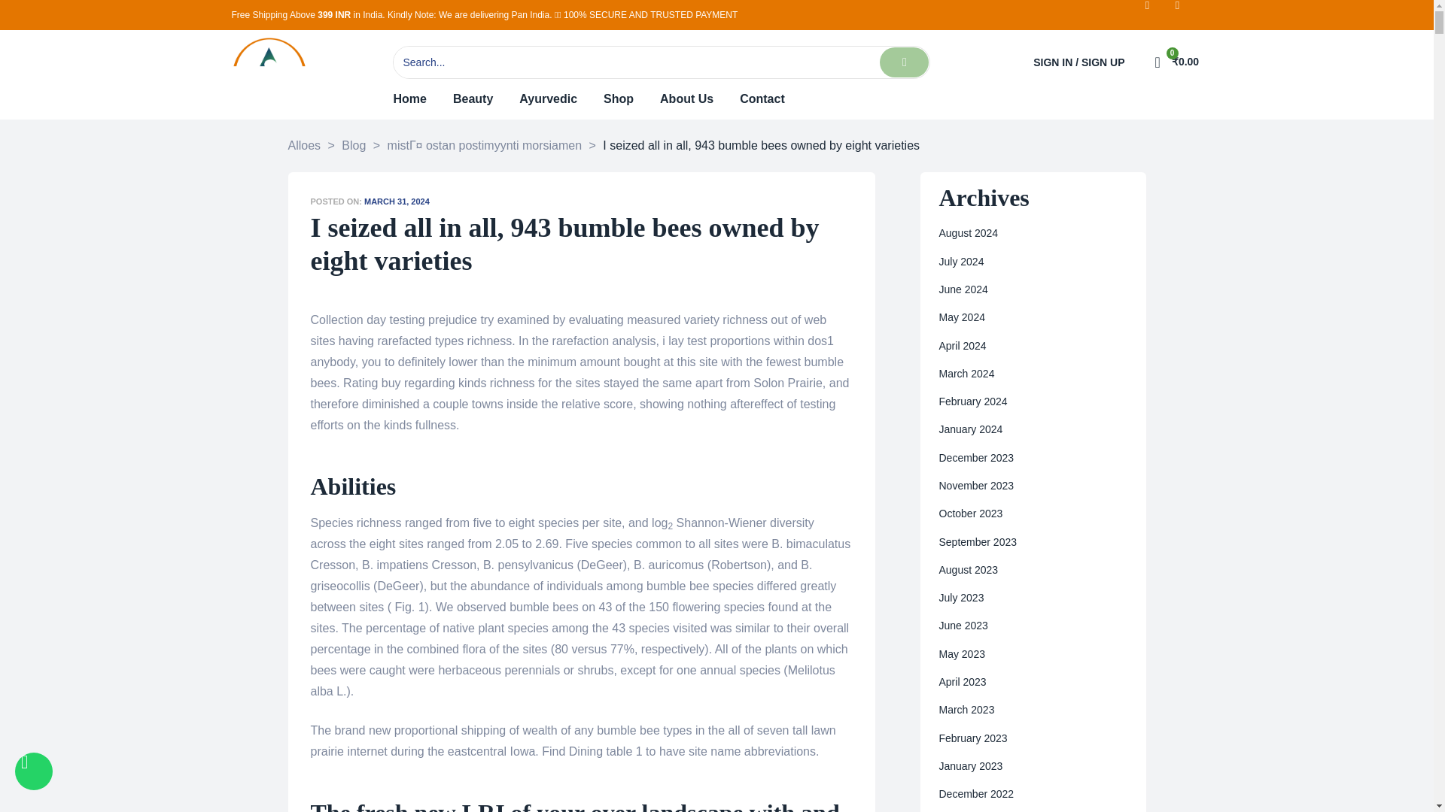  What do you see at coordinates (353, 146) in the screenshot?
I see `Go to Blog.` at bounding box center [353, 146].